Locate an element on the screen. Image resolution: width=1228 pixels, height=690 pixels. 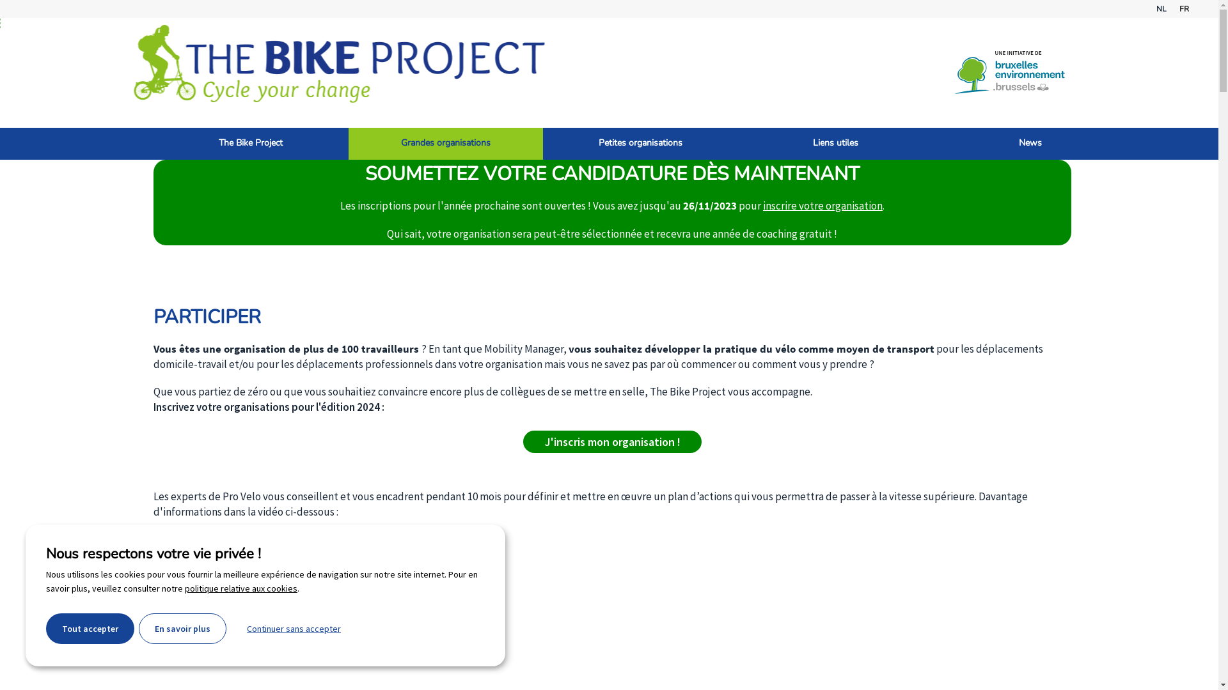
En savoir plus is located at coordinates (183, 629).